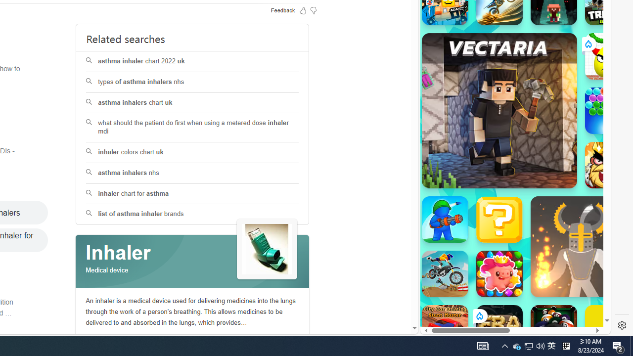 Image resolution: width=633 pixels, height=356 pixels. What do you see at coordinates (608, 56) in the screenshot?
I see `Draw To Smash: Logic Puzzle Draw To Smash: Logic Puzzle` at bounding box center [608, 56].